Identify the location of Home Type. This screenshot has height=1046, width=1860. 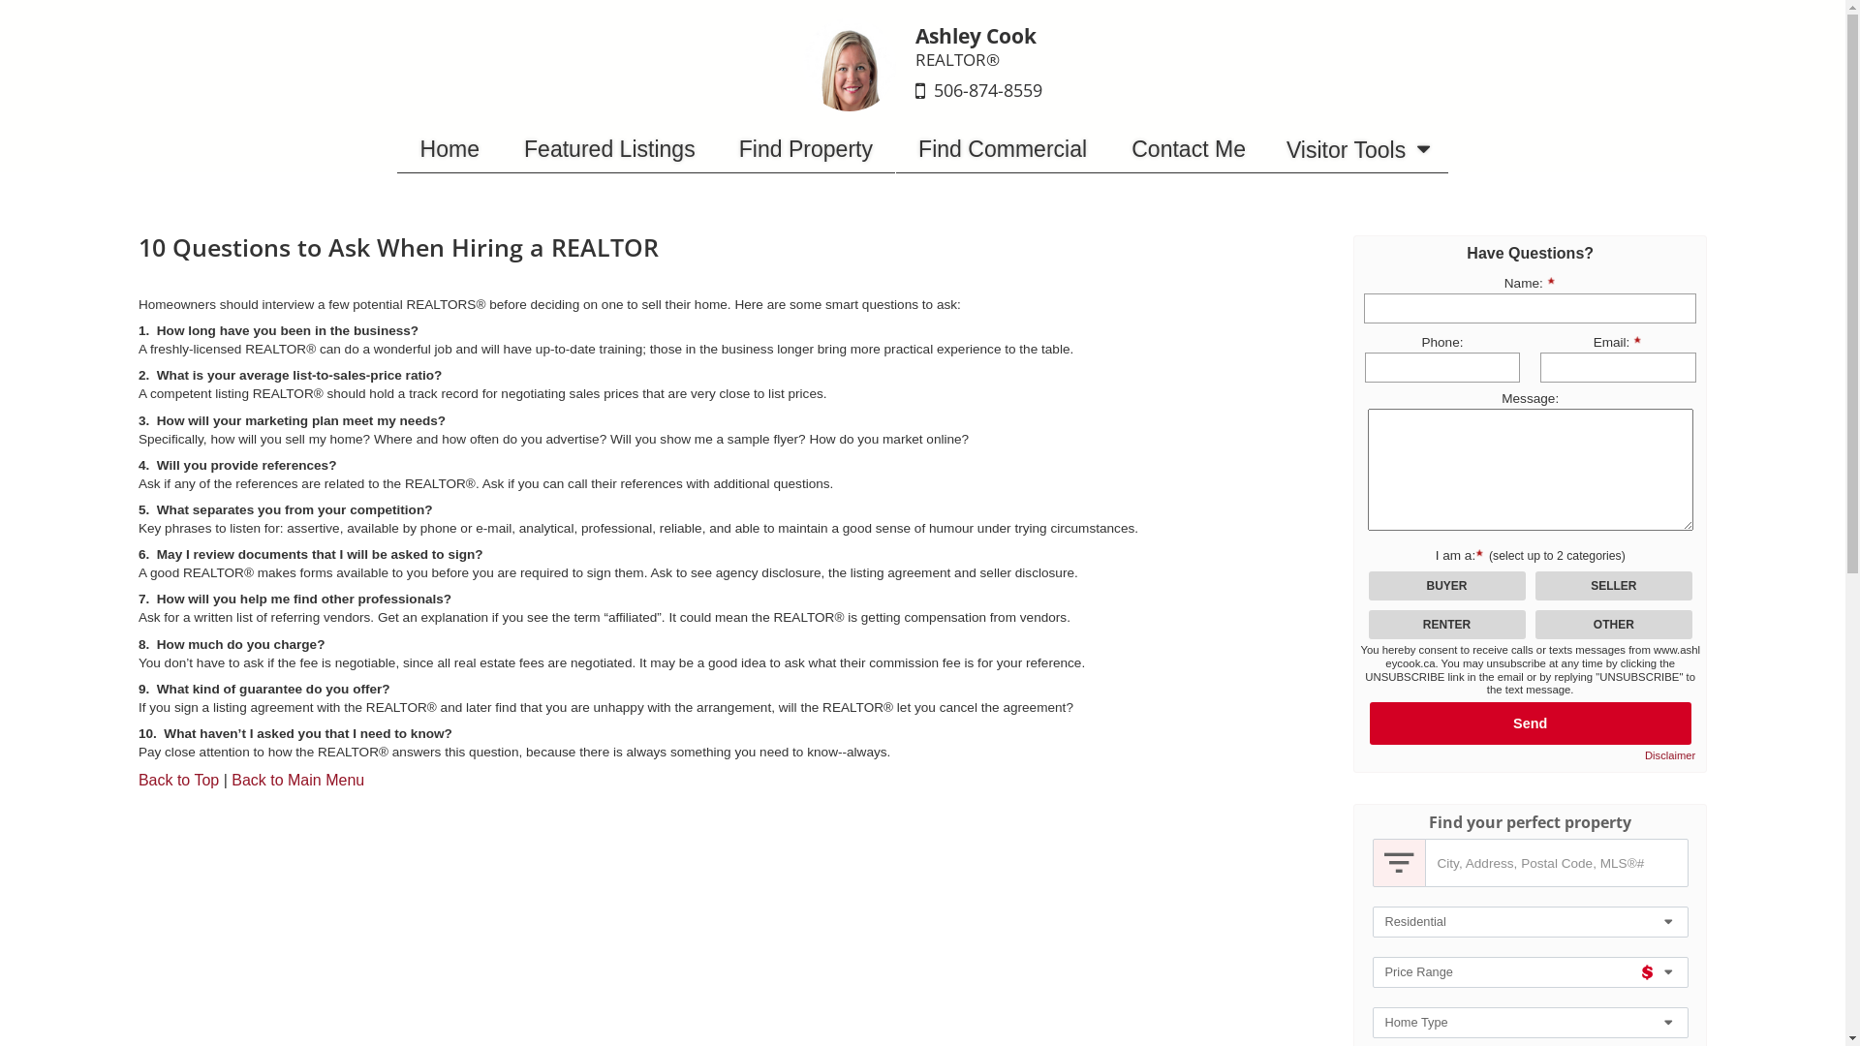
(1530, 1023).